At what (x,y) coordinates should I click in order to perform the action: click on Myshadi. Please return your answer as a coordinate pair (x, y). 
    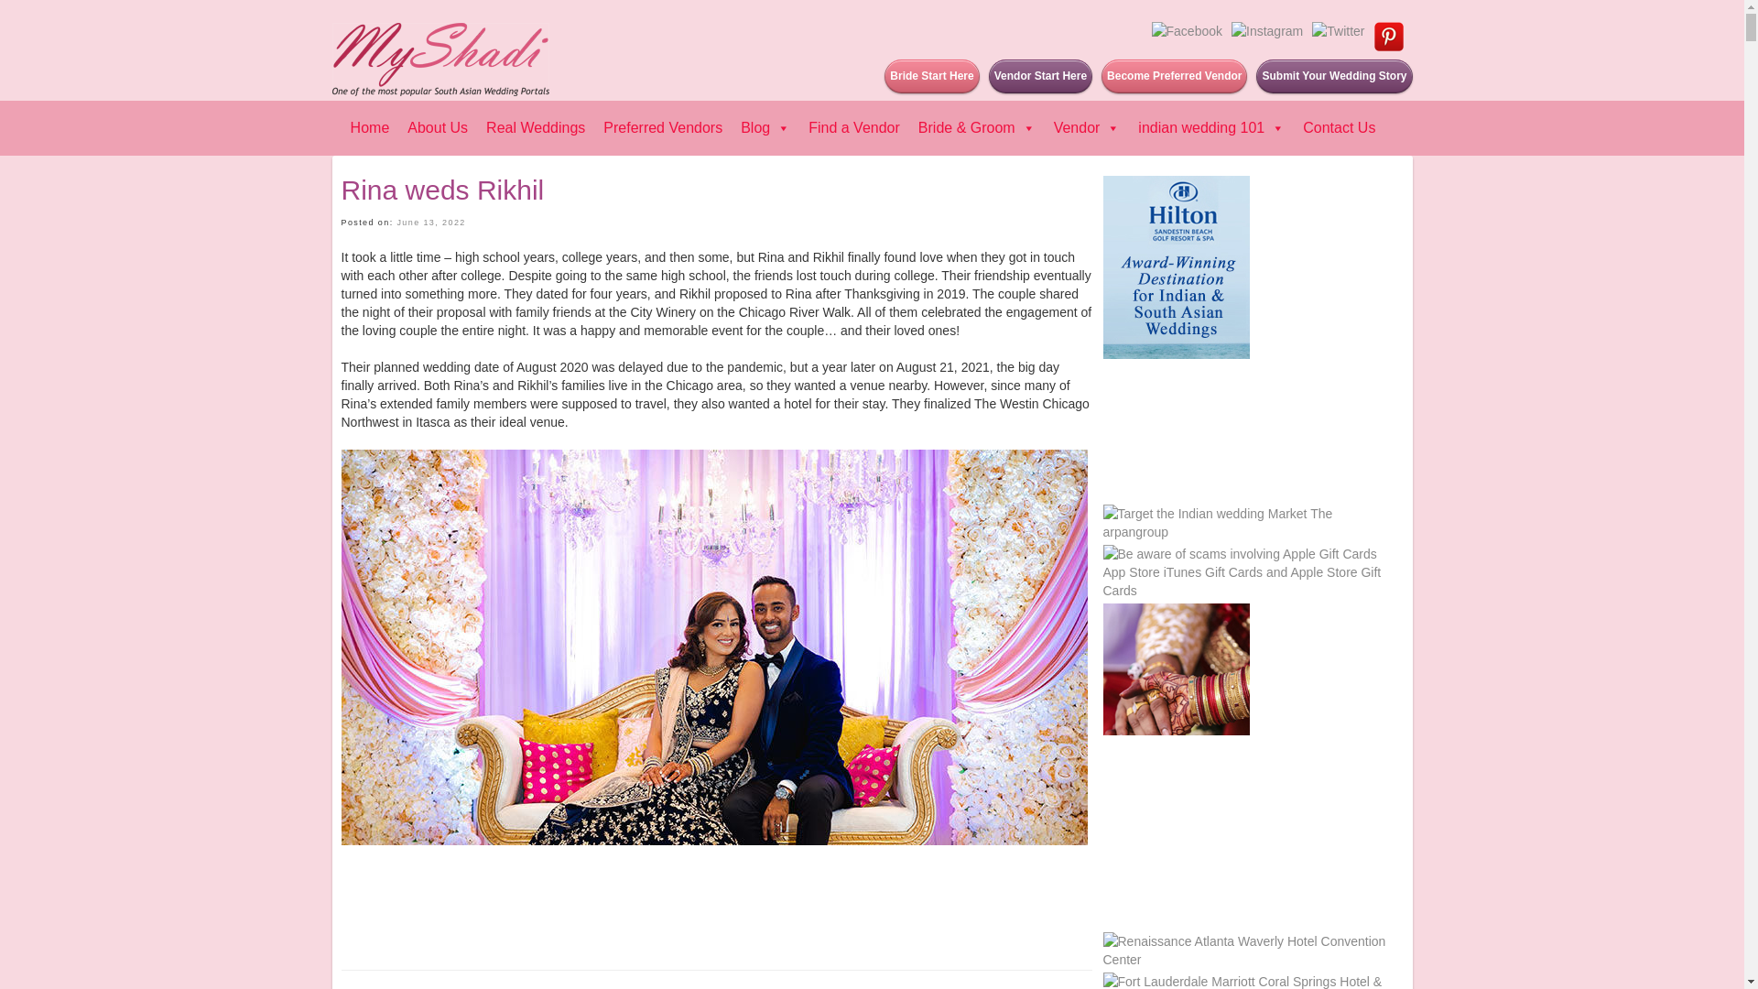
    Looking at the image, I should click on (439, 59).